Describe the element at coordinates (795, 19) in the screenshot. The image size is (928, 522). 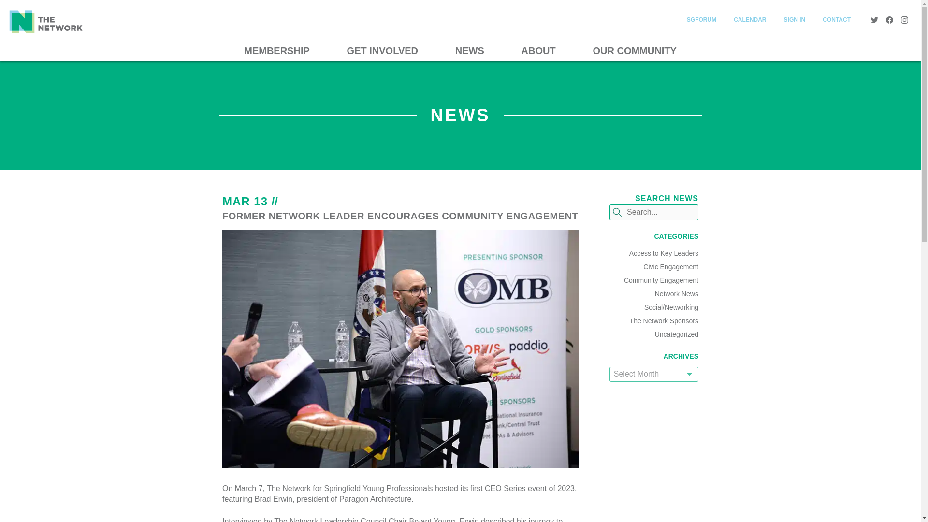
I see `SIGN IN` at that location.